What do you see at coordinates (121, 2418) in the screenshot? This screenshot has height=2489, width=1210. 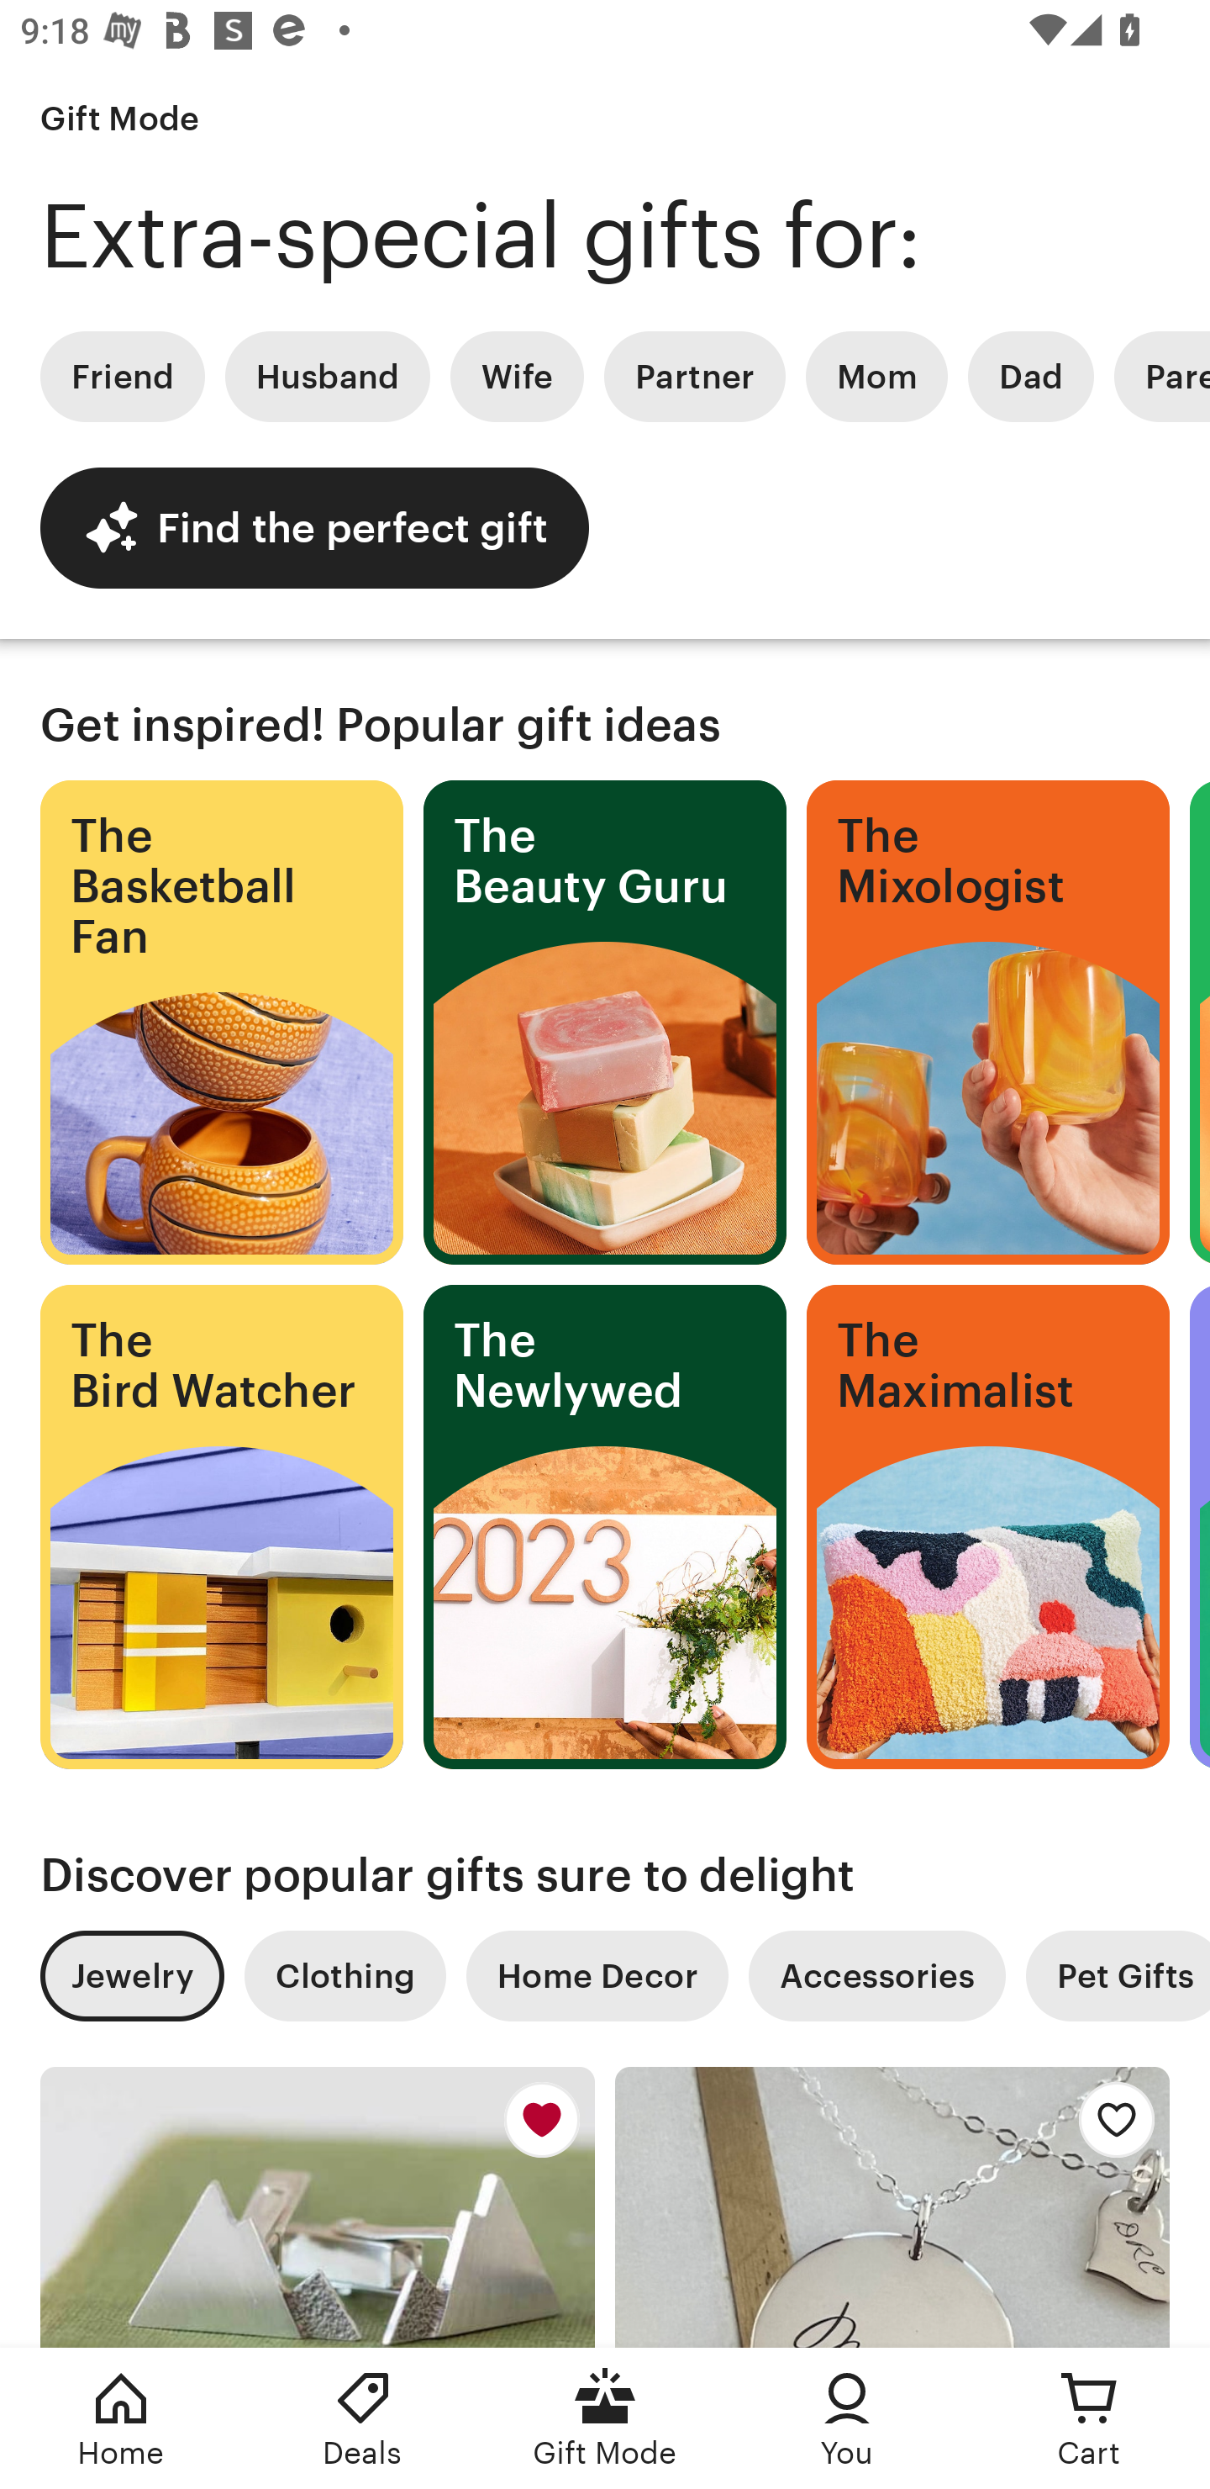 I see `Home` at bounding box center [121, 2418].